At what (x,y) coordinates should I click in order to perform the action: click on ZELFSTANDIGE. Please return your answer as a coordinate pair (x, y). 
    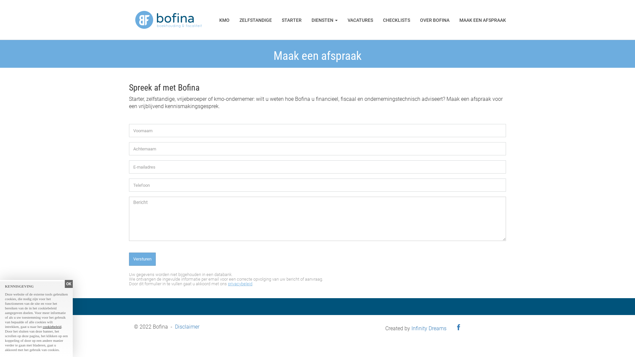
    Looking at the image, I should click on (256, 20).